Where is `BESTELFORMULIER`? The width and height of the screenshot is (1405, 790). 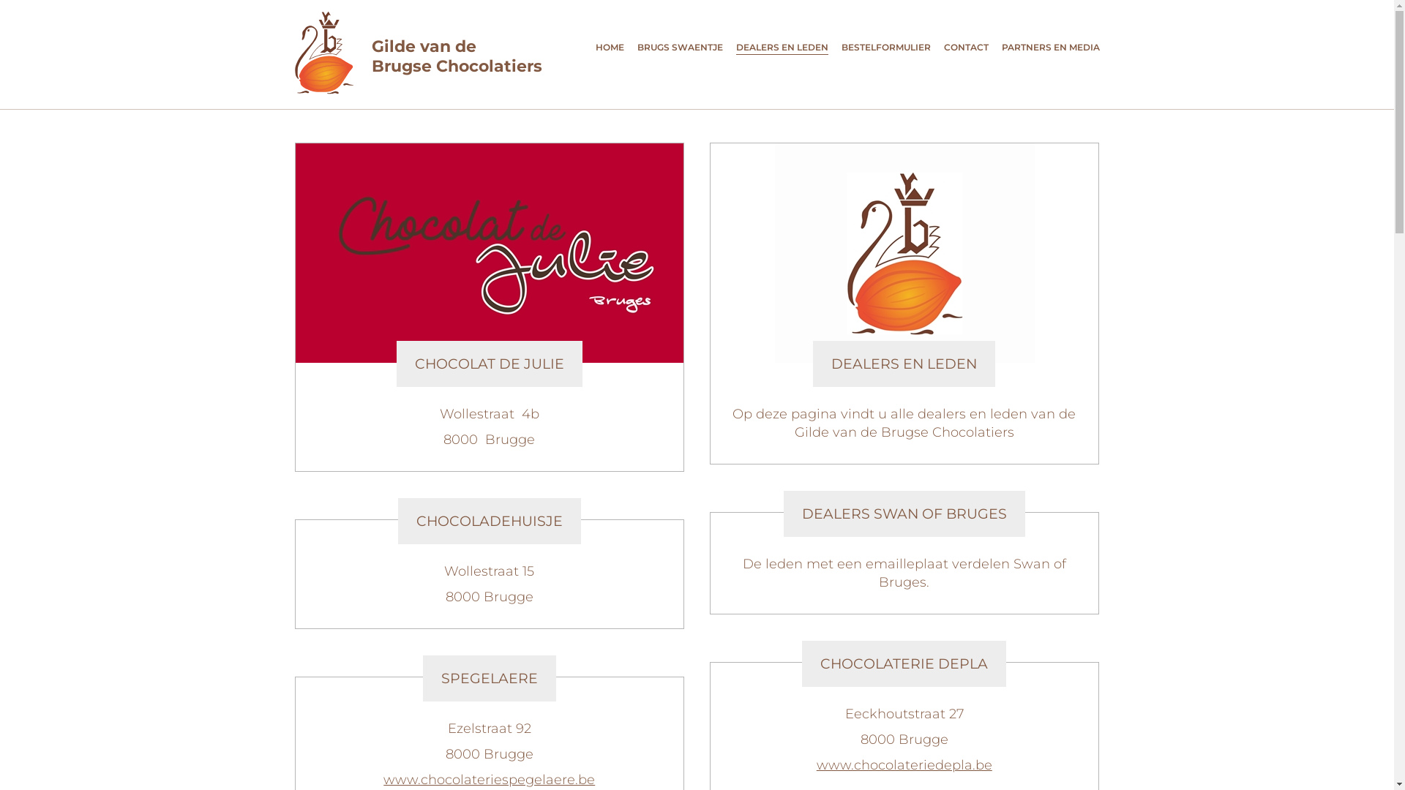
BESTELFORMULIER is located at coordinates (886, 48).